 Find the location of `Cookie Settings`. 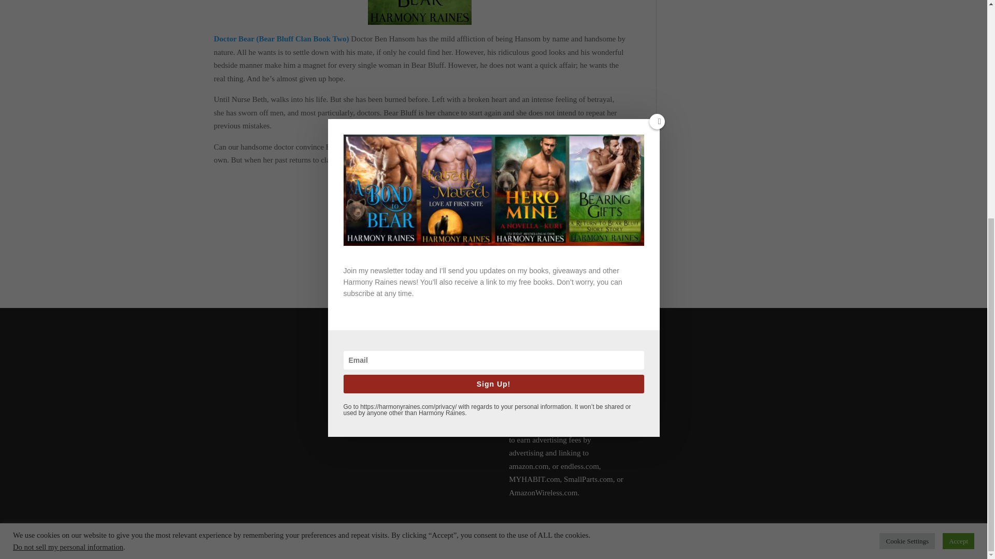

Cookie Settings is located at coordinates (907, 187).